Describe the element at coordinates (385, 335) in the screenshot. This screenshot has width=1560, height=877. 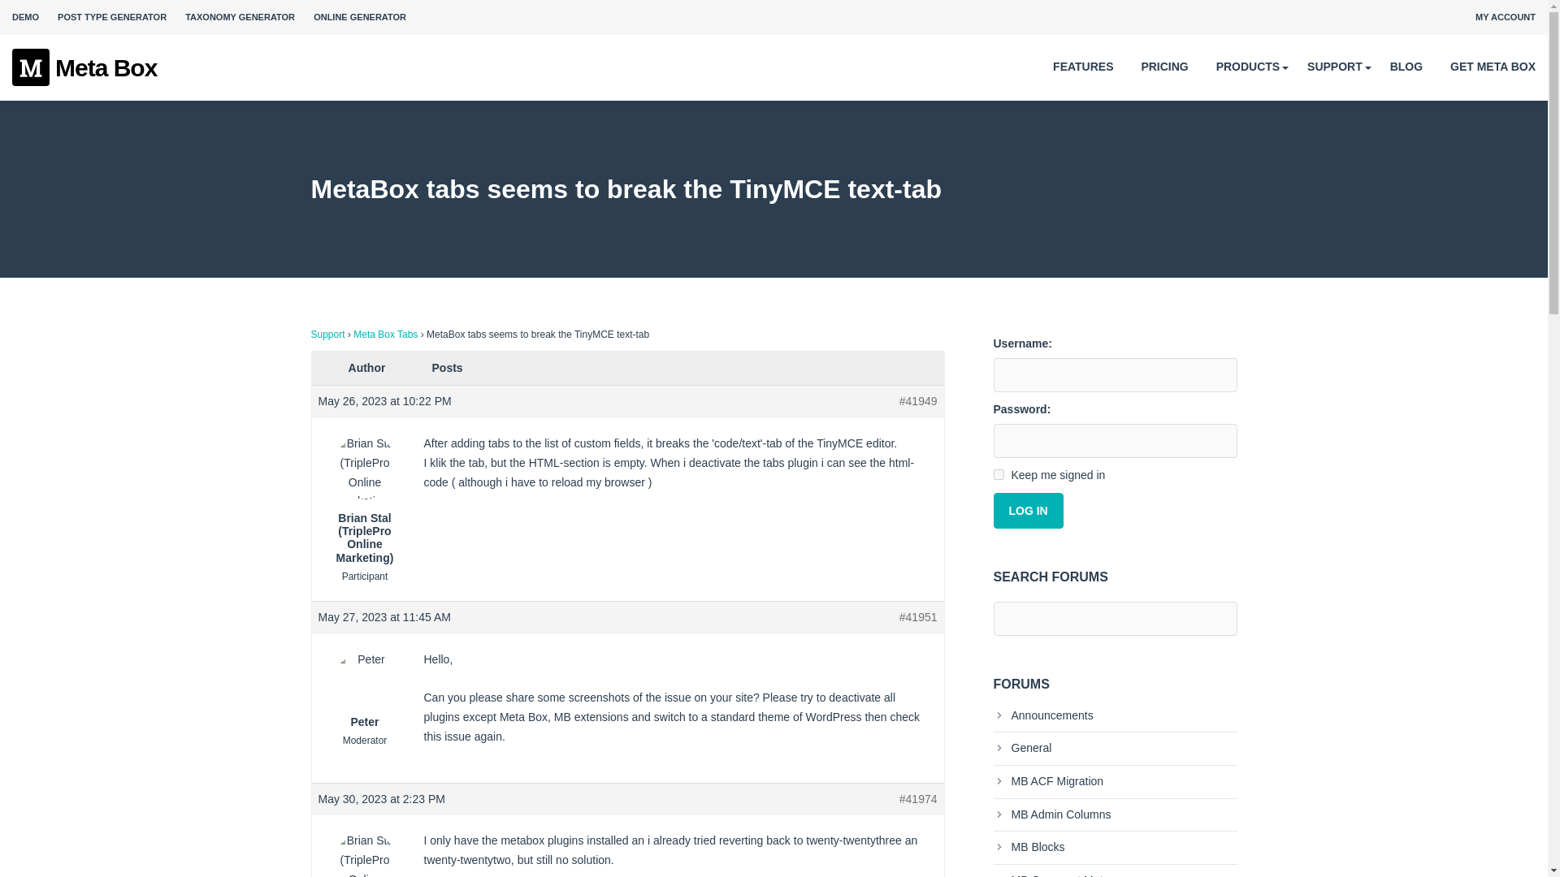
I see `Meta Box Tabs` at that location.